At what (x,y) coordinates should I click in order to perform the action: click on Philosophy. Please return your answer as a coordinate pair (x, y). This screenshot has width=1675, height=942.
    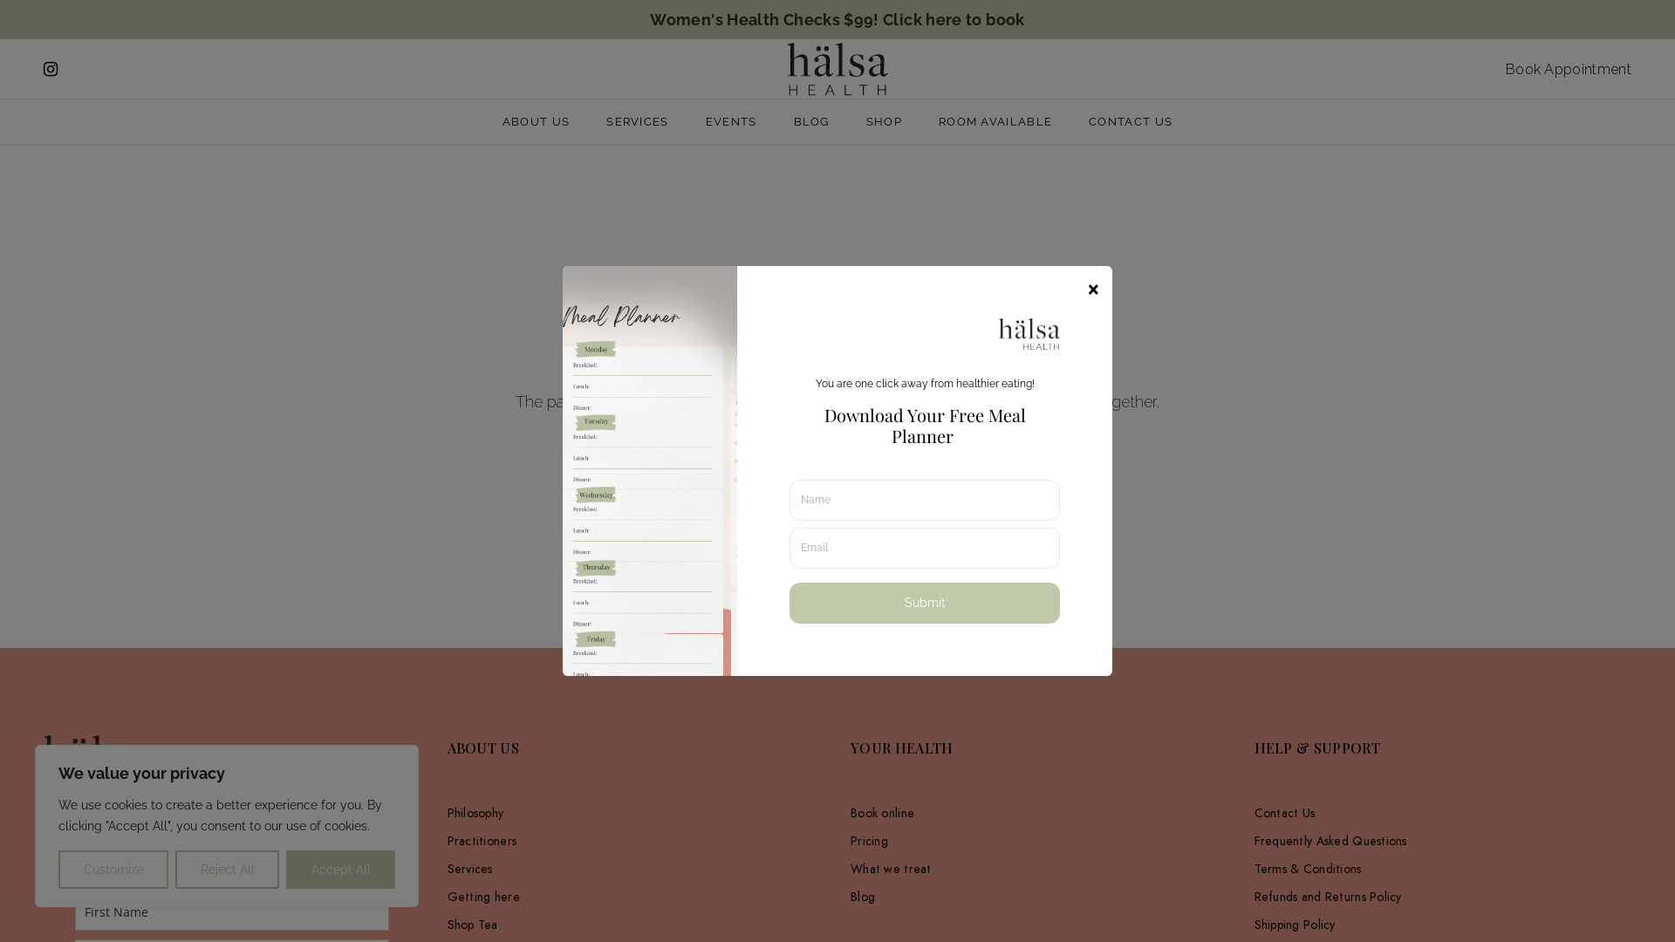
    Looking at the image, I should click on (635, 813).